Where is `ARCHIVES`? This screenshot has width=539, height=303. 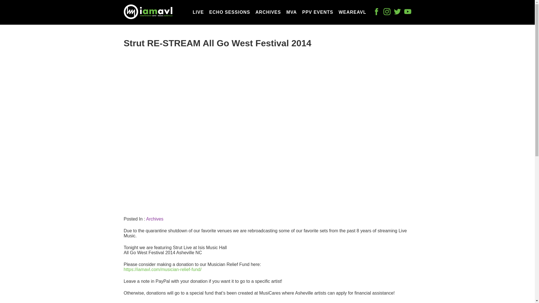 ARCHIVES is located at coordinates (268, 12).